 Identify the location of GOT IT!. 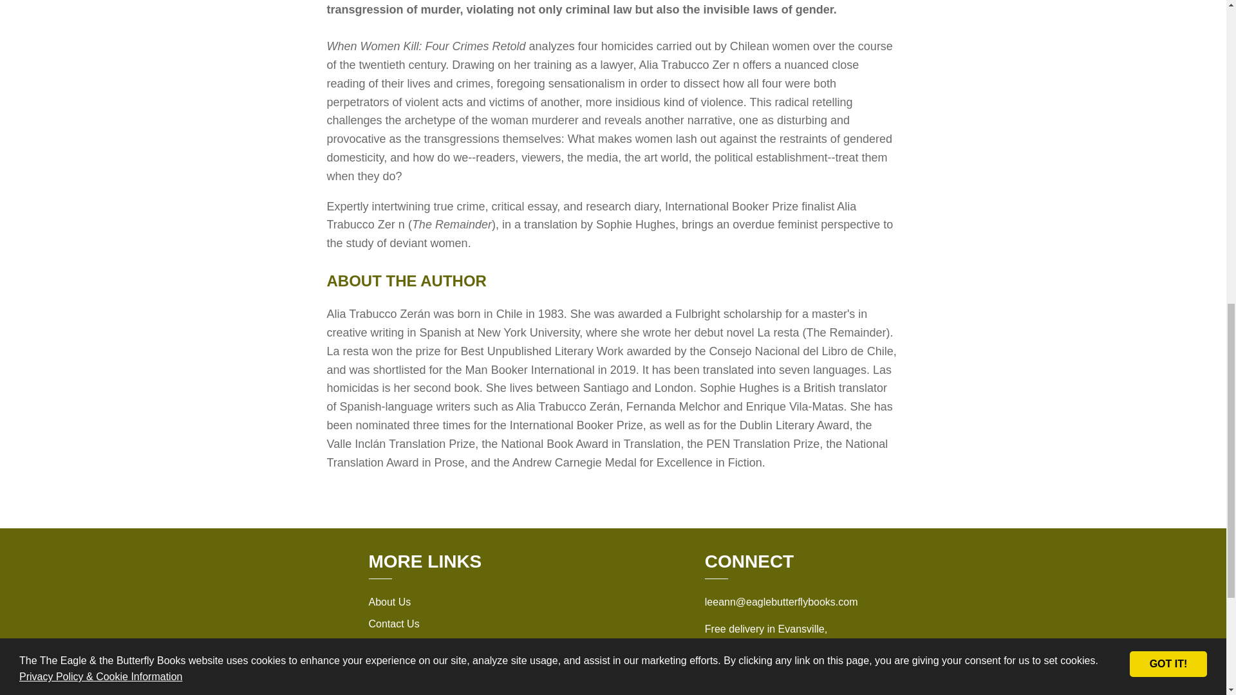
(1168, 50).